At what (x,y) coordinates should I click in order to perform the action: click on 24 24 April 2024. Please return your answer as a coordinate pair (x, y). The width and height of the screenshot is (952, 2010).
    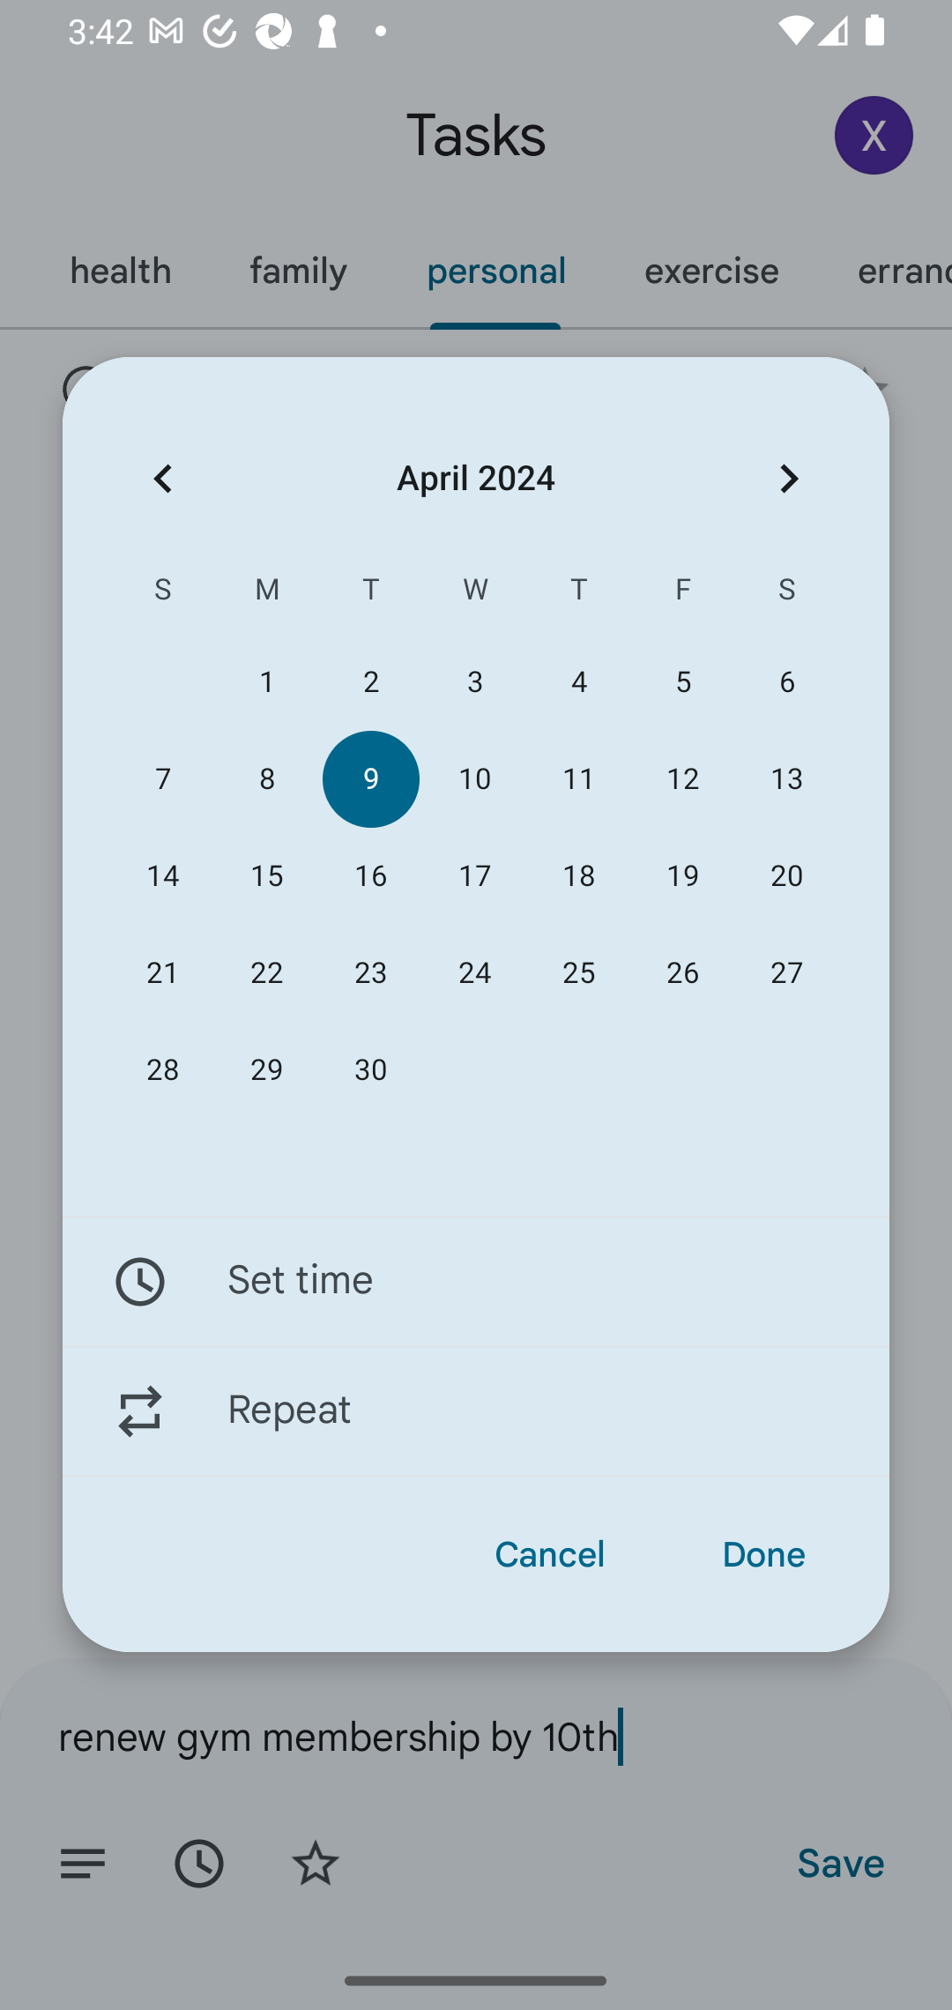
    Looking at the image, I should click on (474, 972).